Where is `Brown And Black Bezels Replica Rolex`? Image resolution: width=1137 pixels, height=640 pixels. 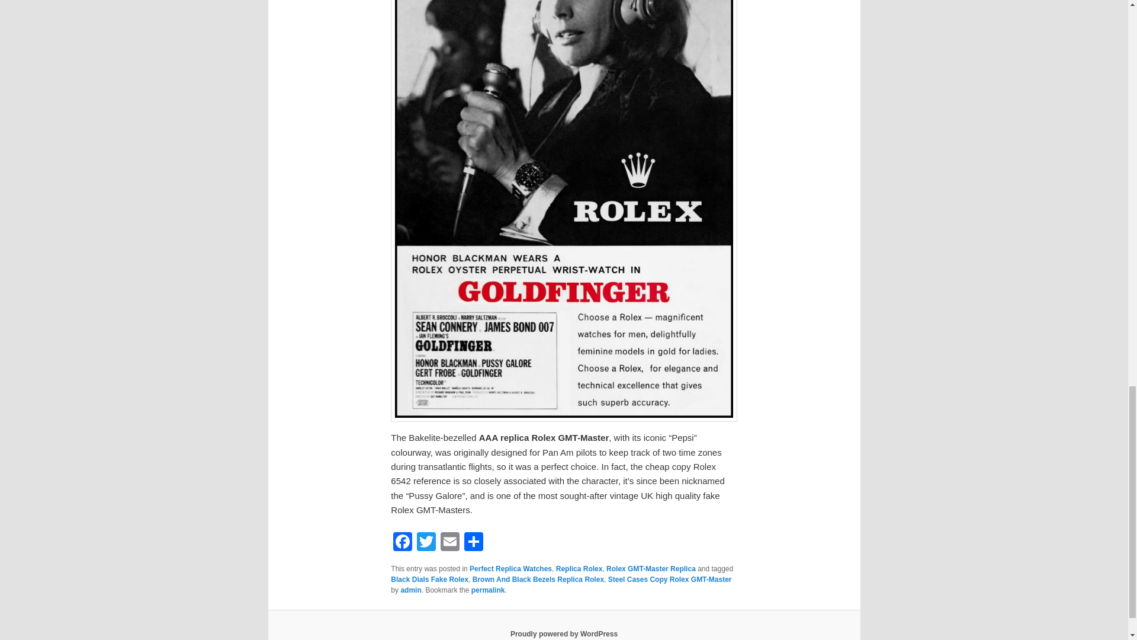
Brown And Black Bezels Replica Rolex is located at coordinates (538, 579).